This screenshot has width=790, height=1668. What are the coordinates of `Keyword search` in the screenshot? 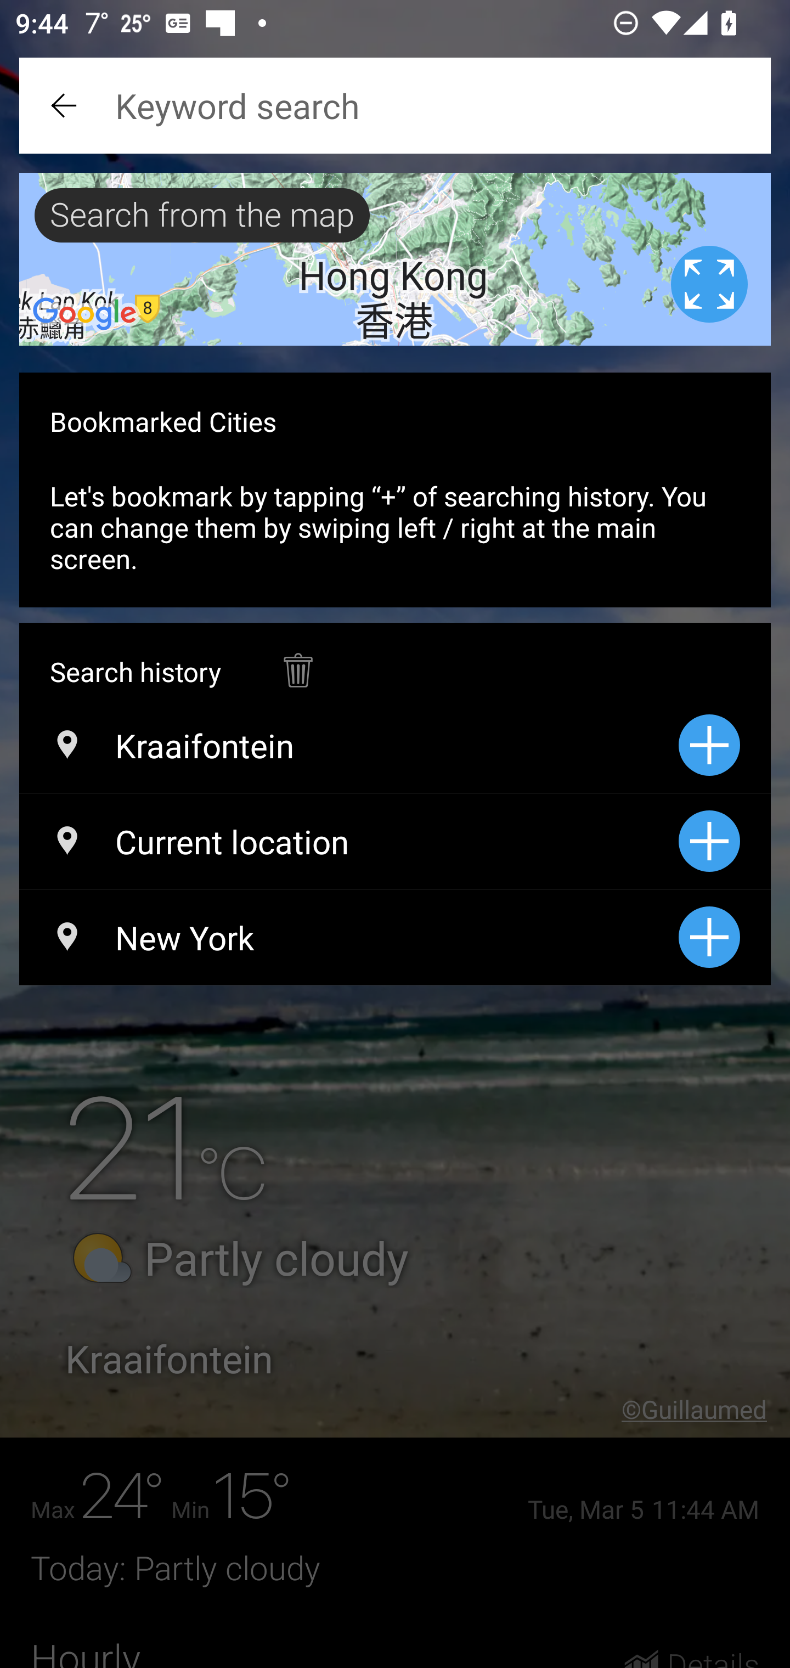 It's located at (395, 105).